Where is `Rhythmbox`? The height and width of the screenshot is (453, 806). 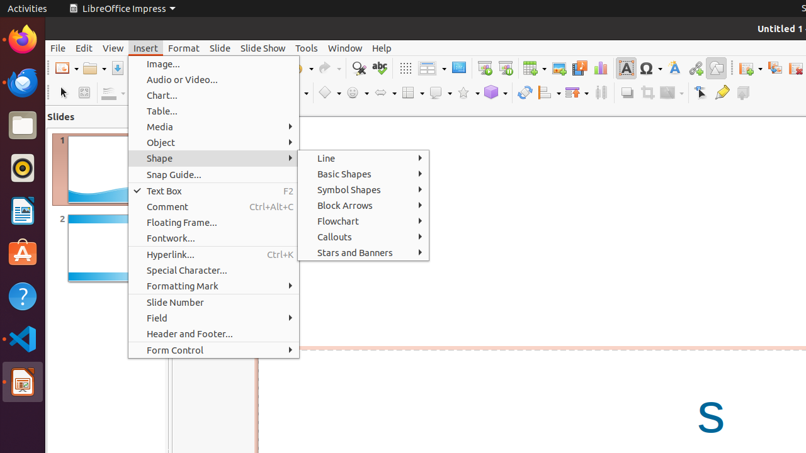
Rhythmbox is located at coordinates (23, 168).